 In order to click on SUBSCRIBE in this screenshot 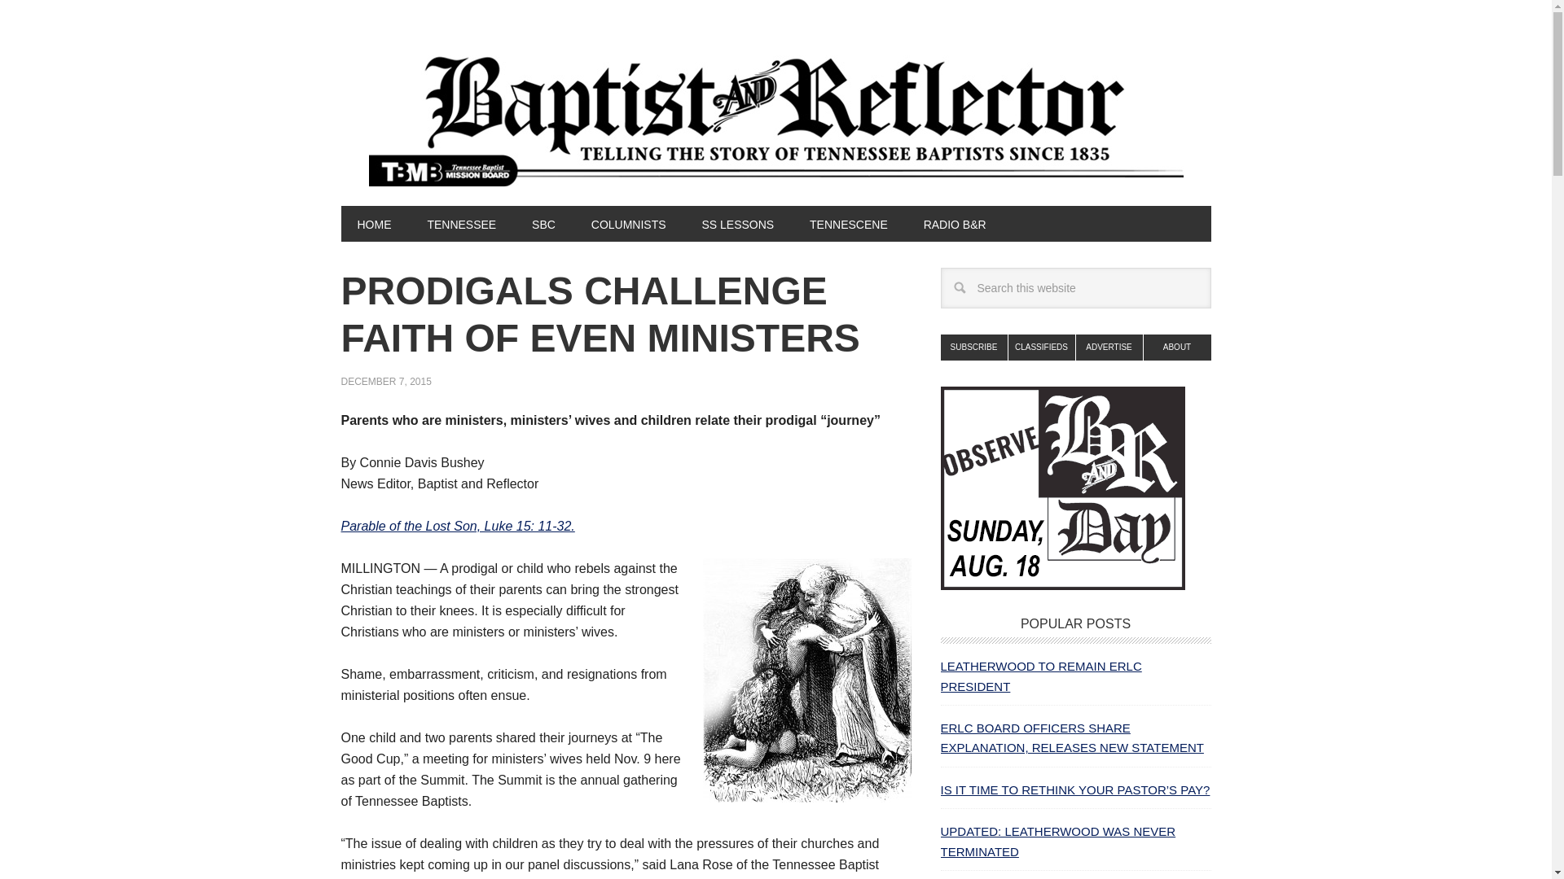, I will do `click(973, 347)`.